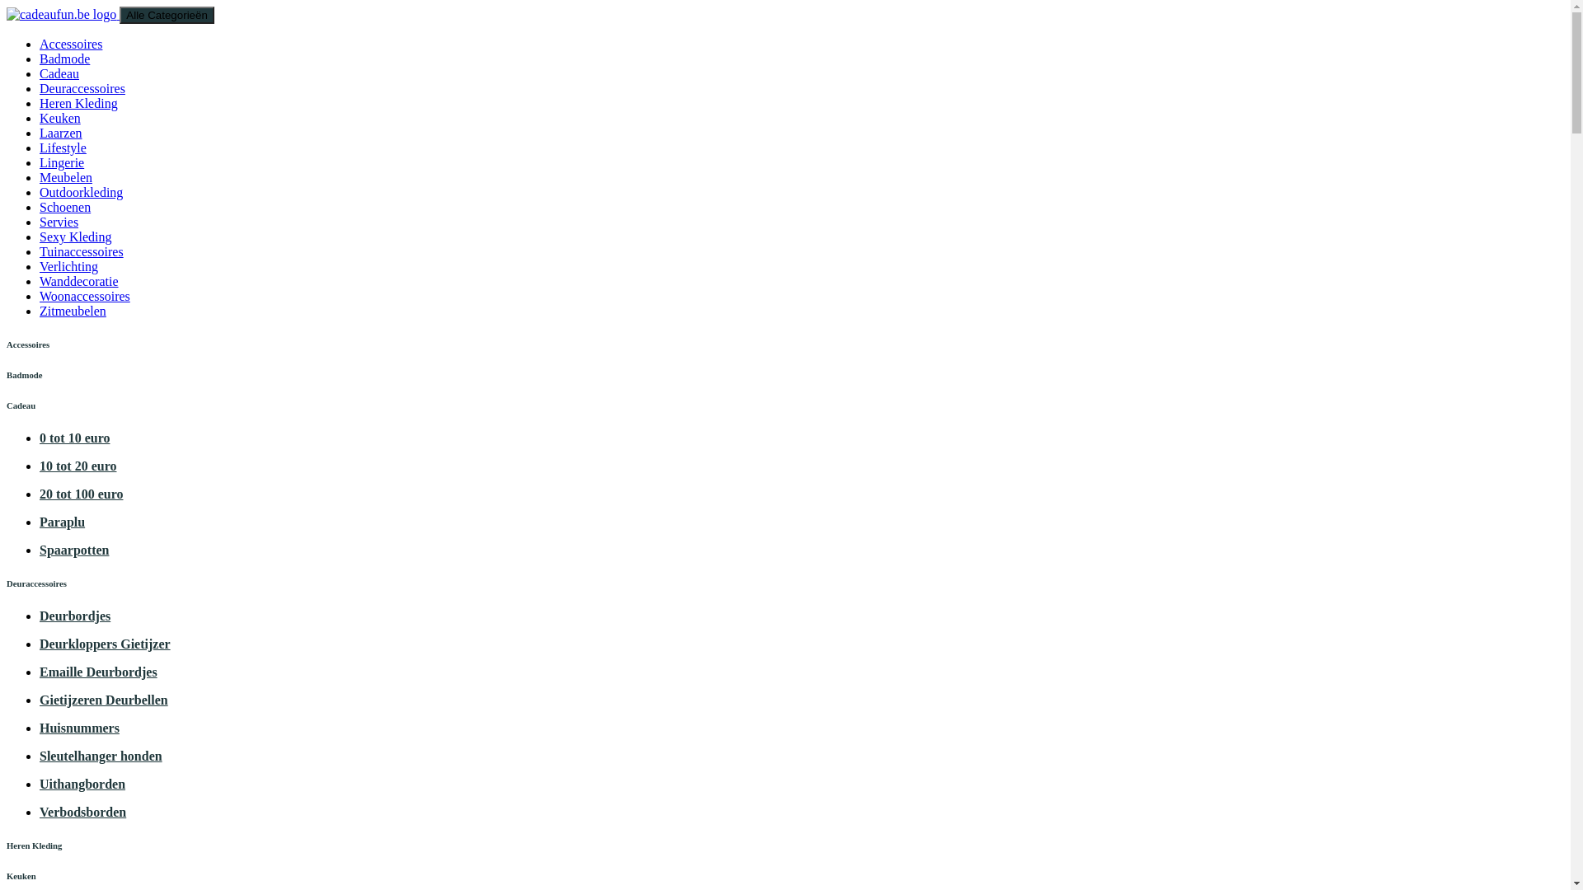  What do you see at coordinates (64, 59) in the screenshot?
I see `Badmode` at bounding box center [64, 59].